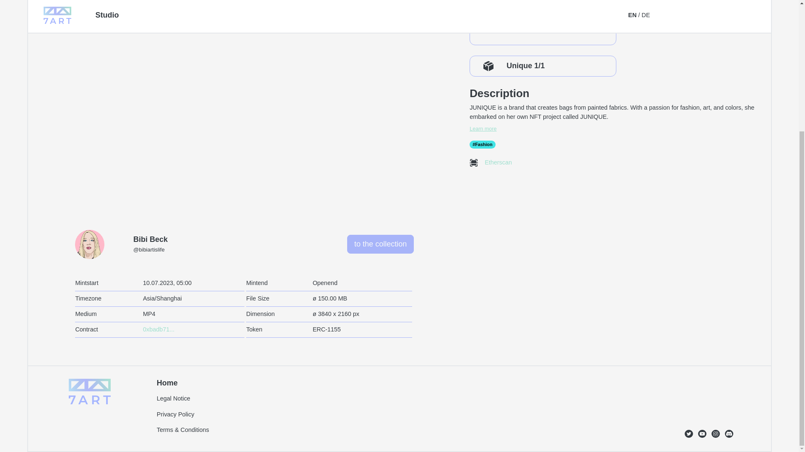 The width and height of the screenshot is (805, 452). I want to click on 0xbadb71..., so click(158, 329).